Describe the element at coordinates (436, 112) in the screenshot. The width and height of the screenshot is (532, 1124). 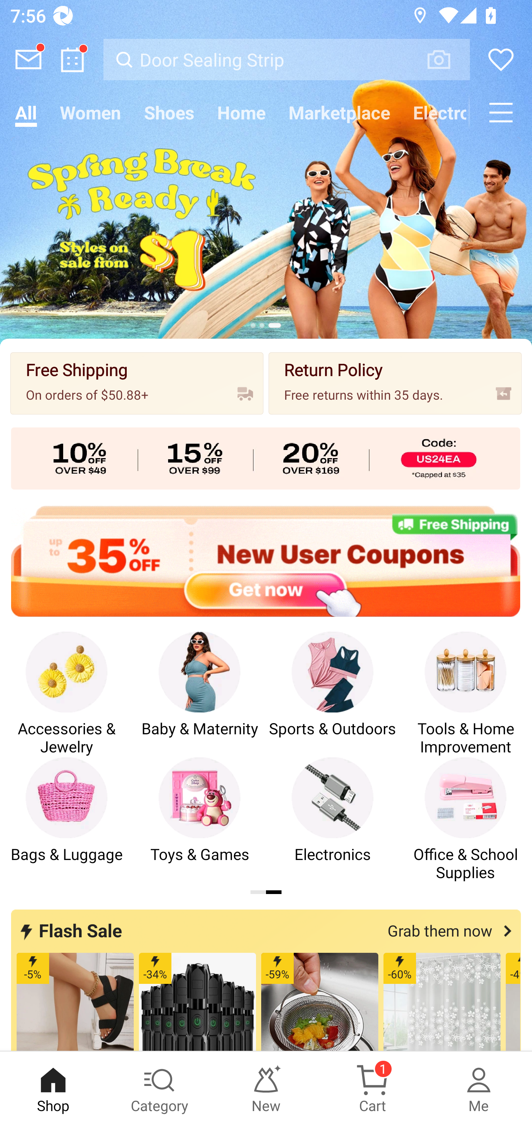
I see `Electronics` at that location.